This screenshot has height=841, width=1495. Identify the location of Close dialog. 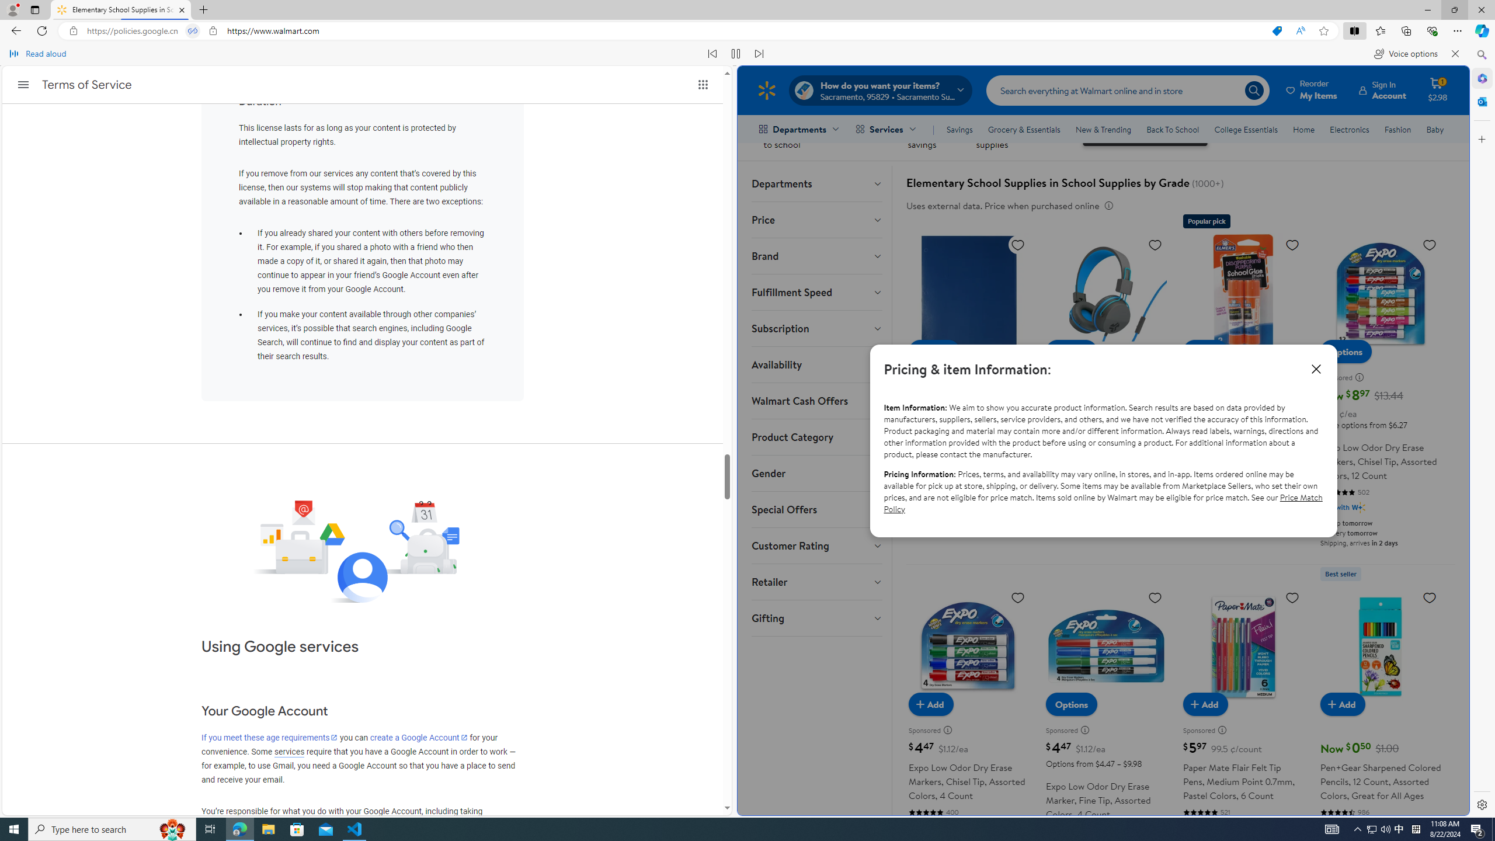
(1315, 369).